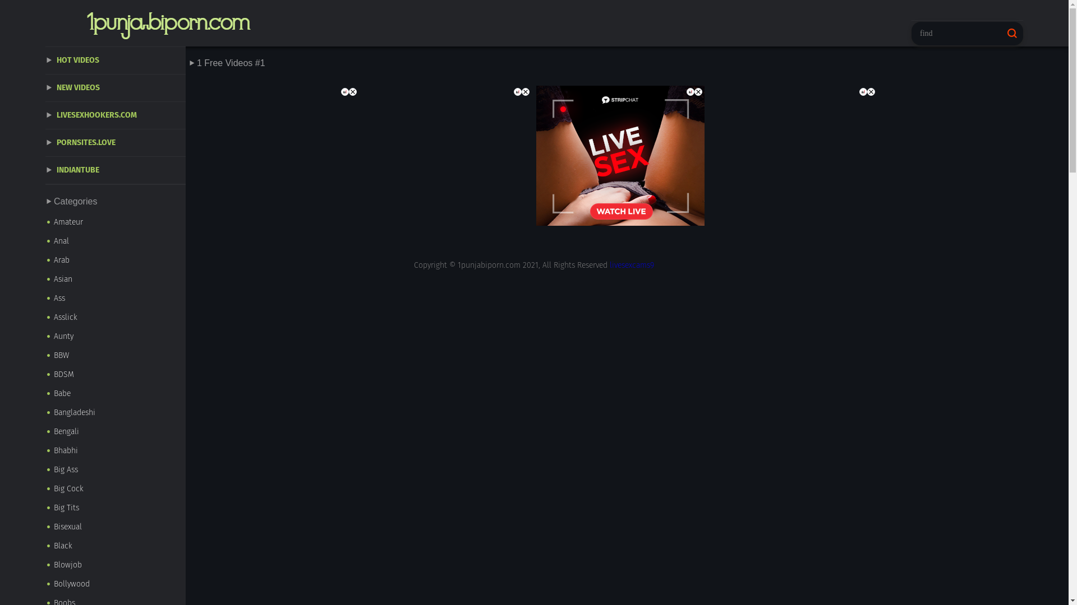  What do you see at coordinates (116, 61) in the screenshot?
I see `HOT VIDEOS` at bounding box center [116, 61].